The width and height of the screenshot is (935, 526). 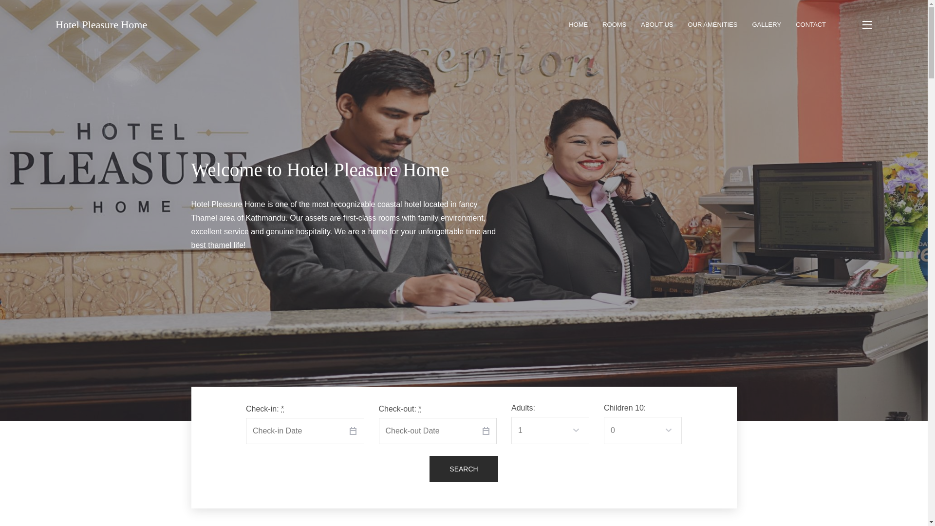 I want to click on GALLERY, so click(x=766, y=24).